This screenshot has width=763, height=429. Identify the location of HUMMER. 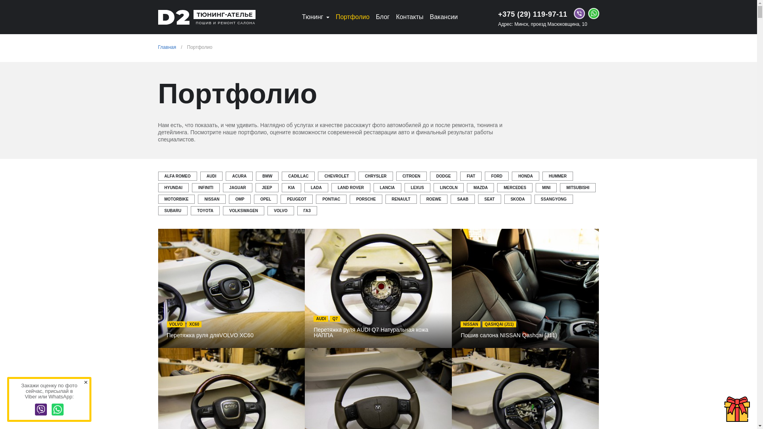
(558, 176).